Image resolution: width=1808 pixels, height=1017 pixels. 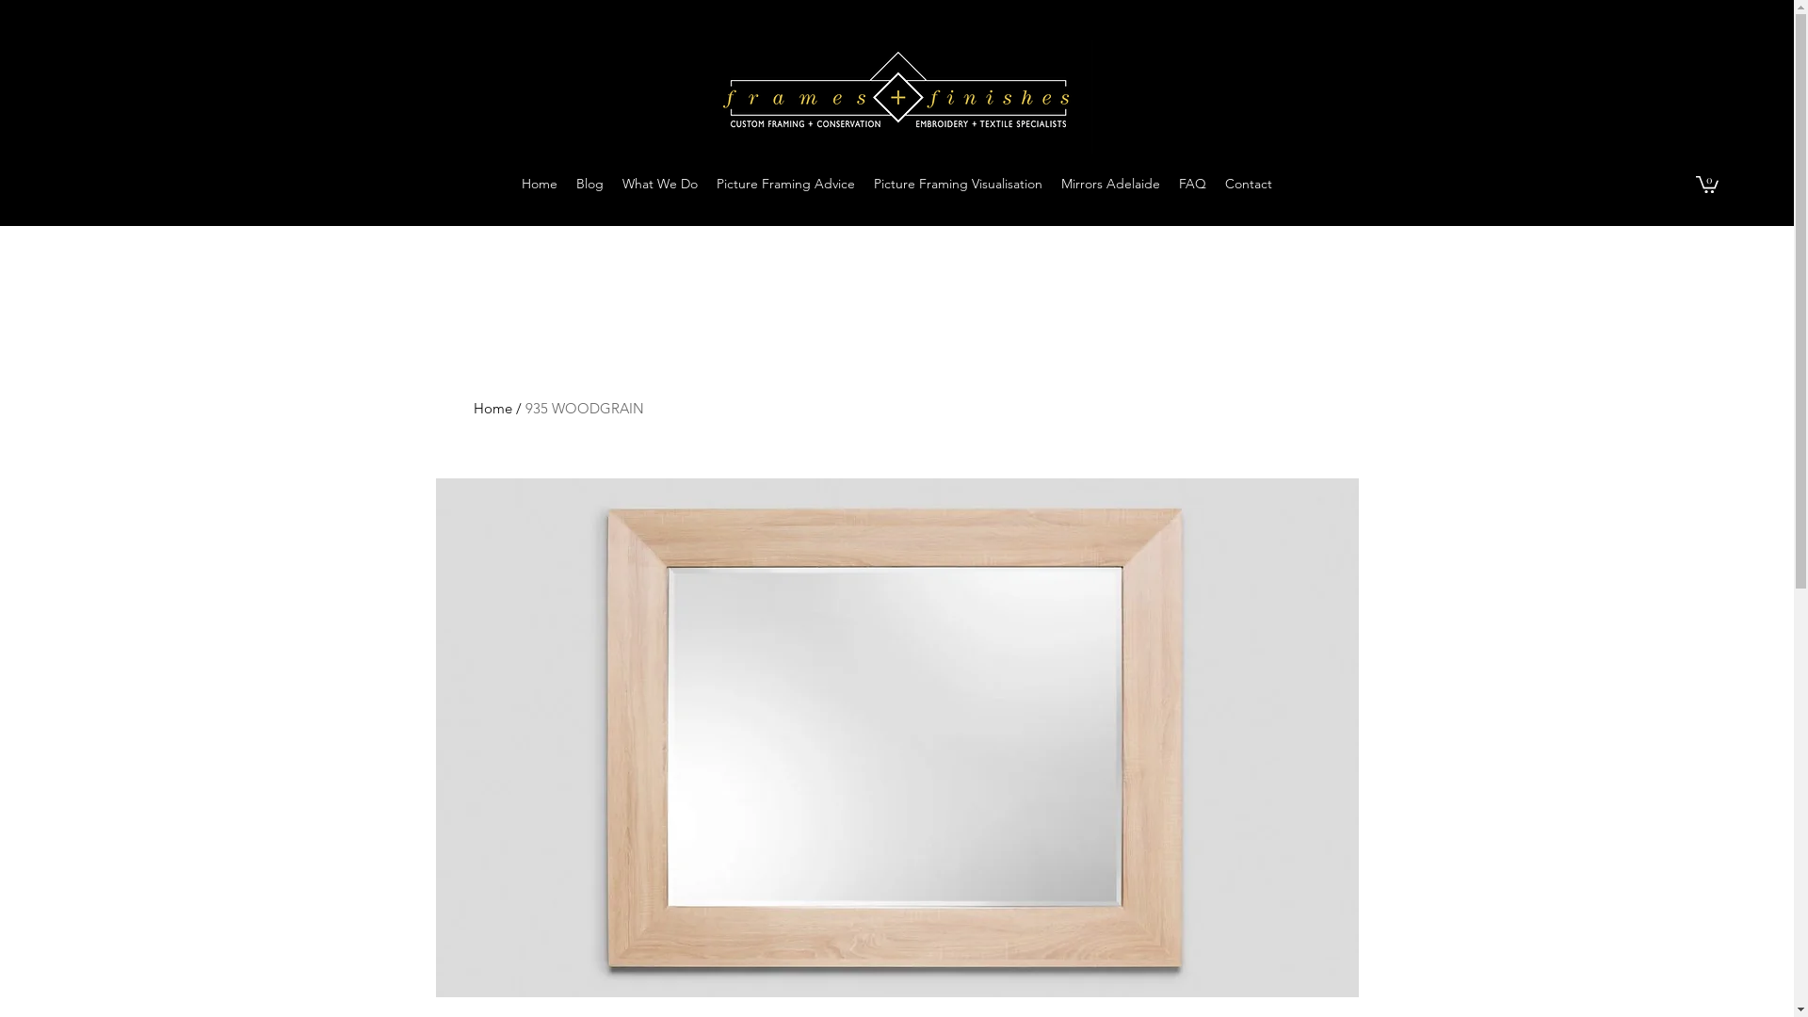 What do you see at coordinates (959, 184) in the screenshot?
I see `Picture Framing Visualisation` at bounding box center [959, 184].